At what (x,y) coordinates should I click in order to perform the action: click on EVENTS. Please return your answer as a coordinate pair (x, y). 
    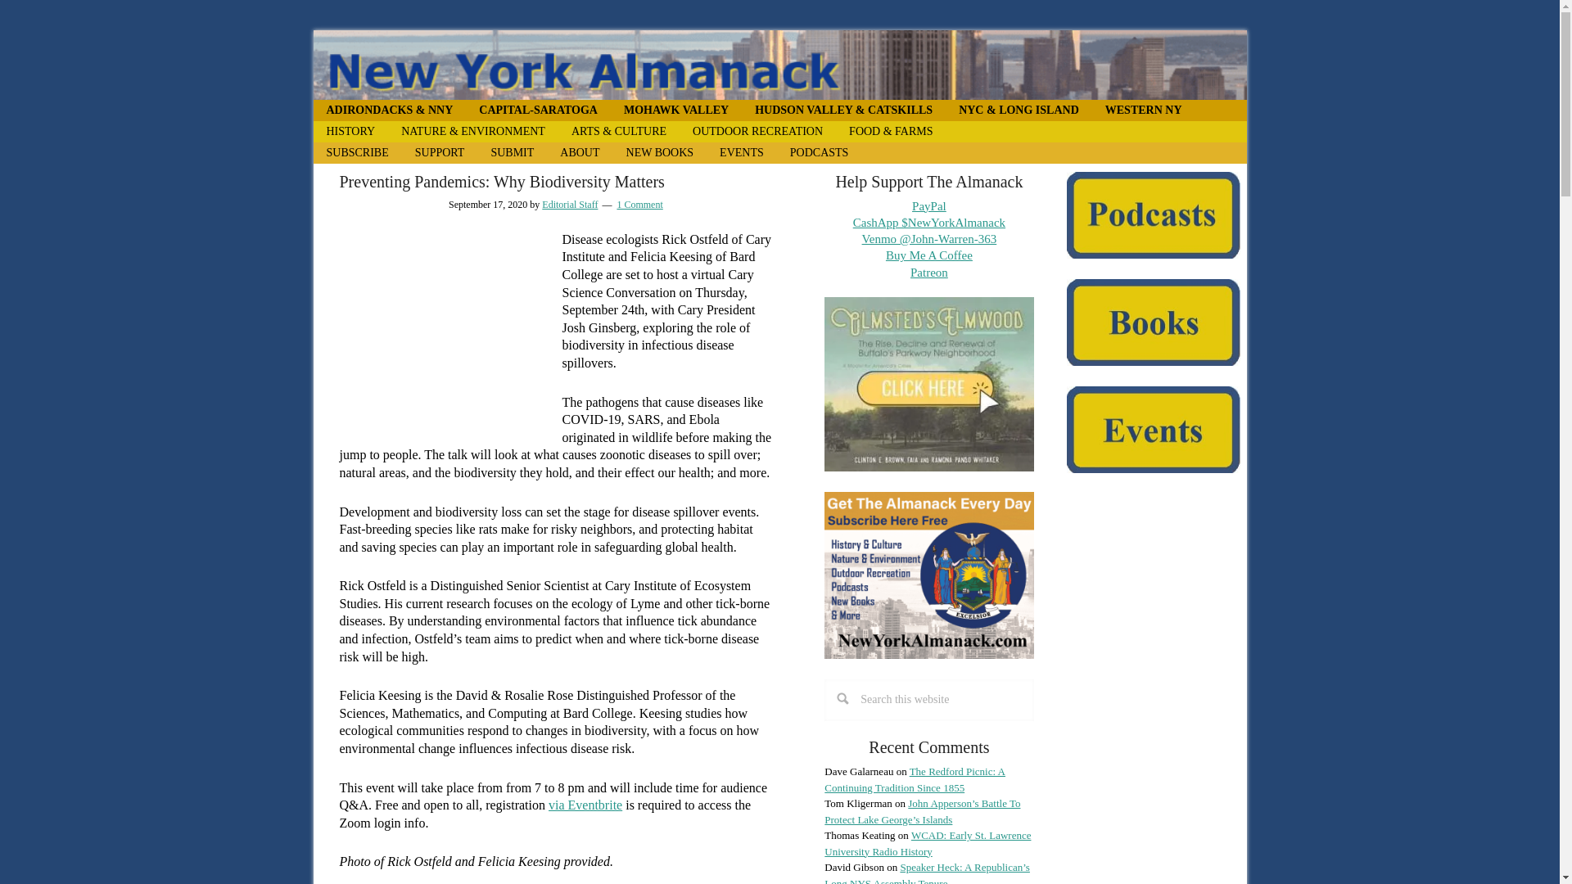
    Looking at the image, I should click on (741, 152).